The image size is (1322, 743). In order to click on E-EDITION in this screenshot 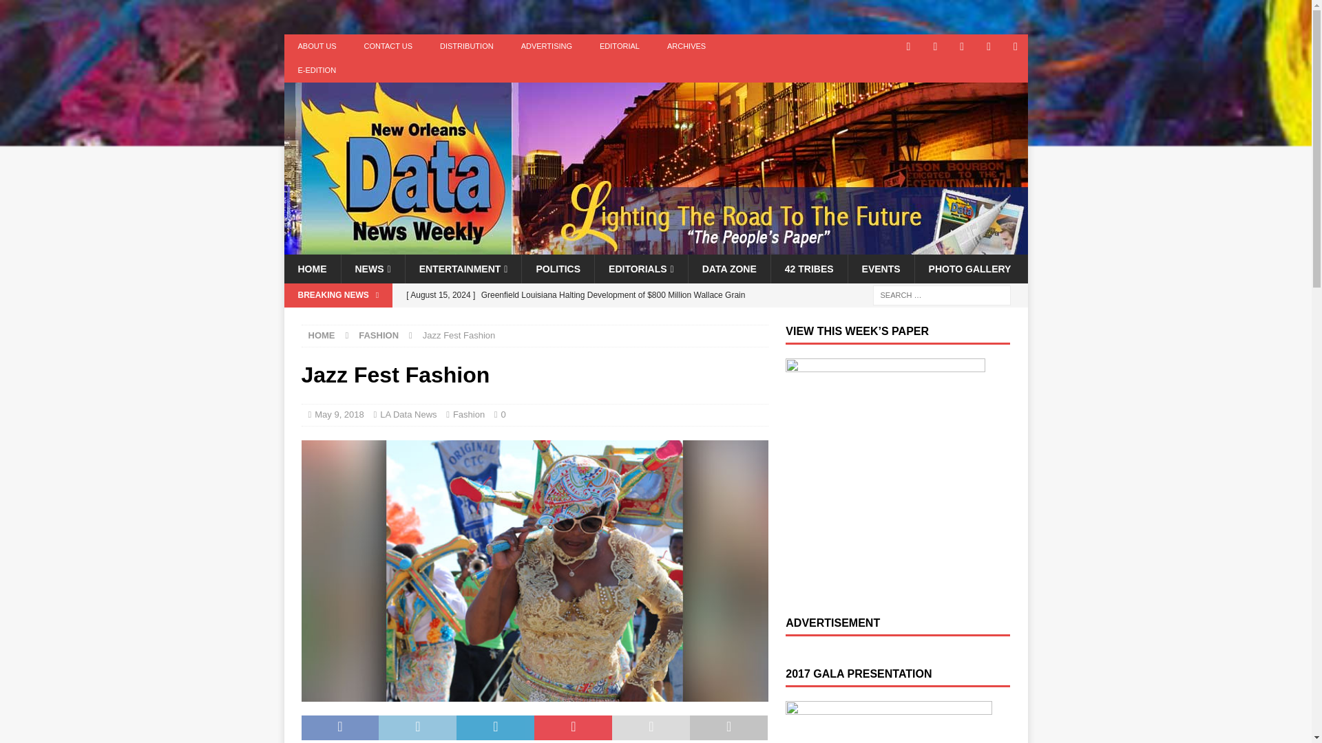, I will do `click(317, 70)`.